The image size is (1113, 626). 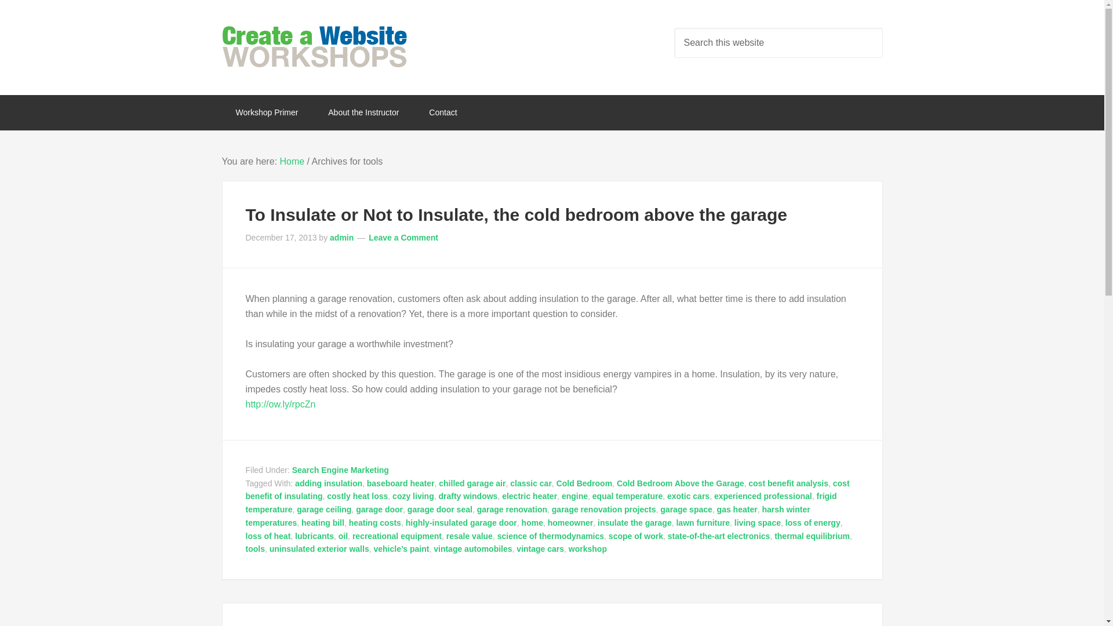 I want to click on About the Instructor, so click(x=363, y=112).